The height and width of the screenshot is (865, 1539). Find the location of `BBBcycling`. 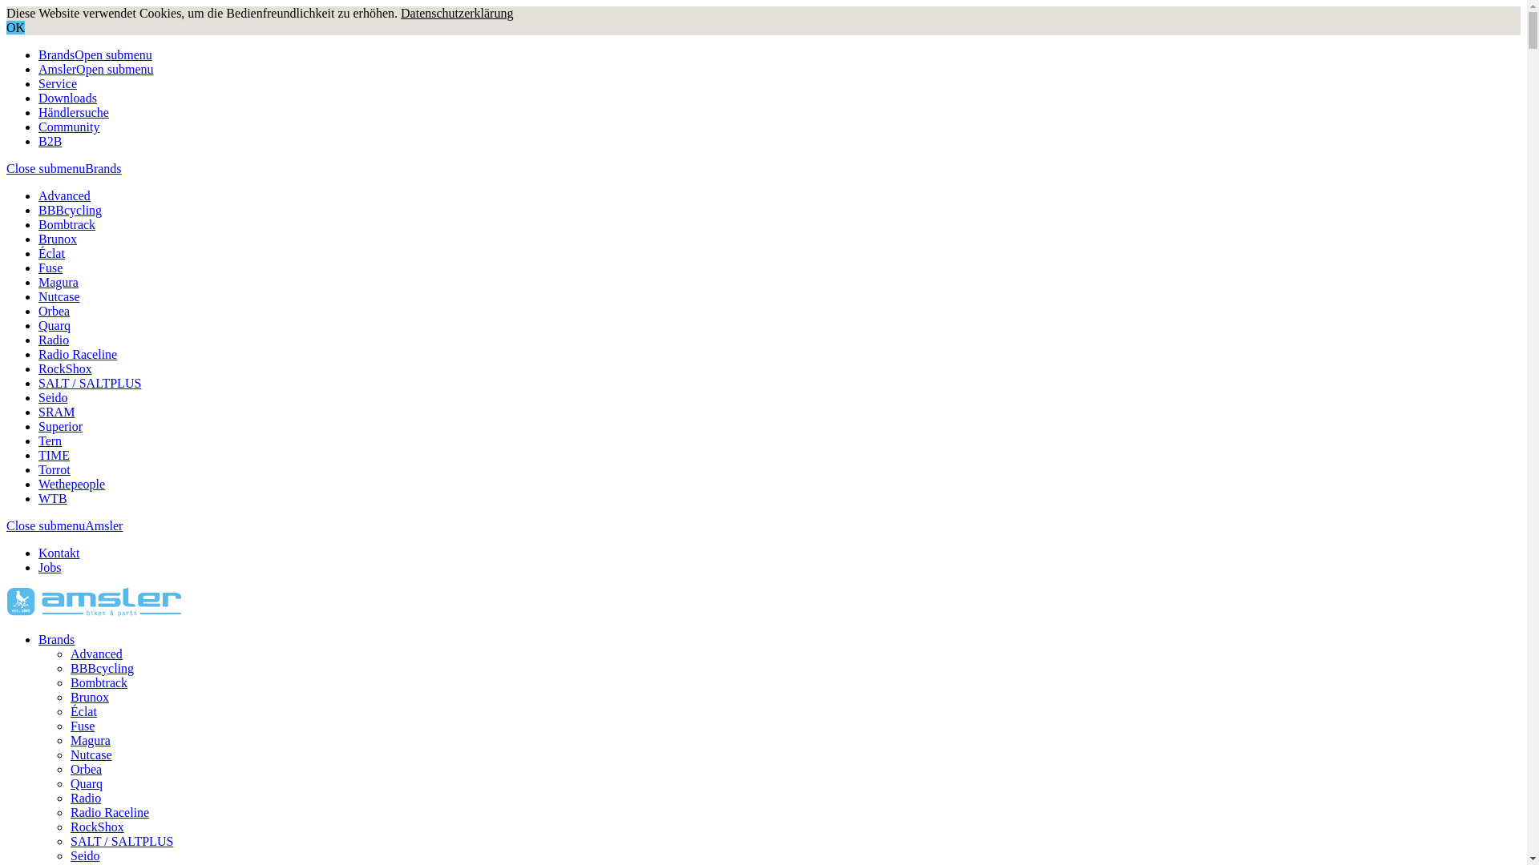

BBBcycling is located at coordinates (103, 668).